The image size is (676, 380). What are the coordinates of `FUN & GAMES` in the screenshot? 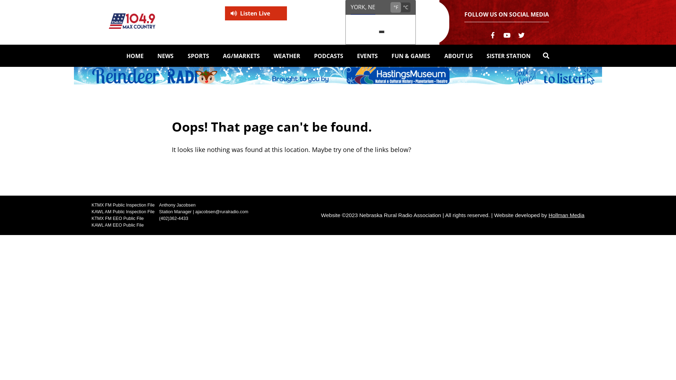 It's located at (411, 56).